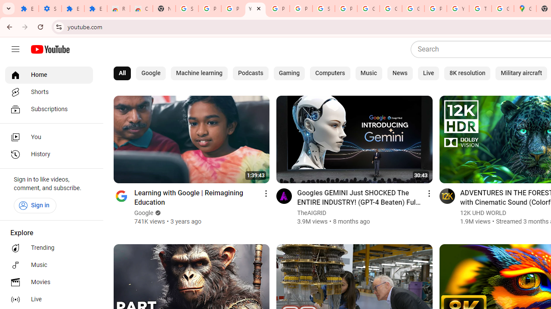 This screenshot has width=551, height=309. What do you see at coordinates (49, 265) in the screenshot?
I see `Music` at bounding box center [49, 265].